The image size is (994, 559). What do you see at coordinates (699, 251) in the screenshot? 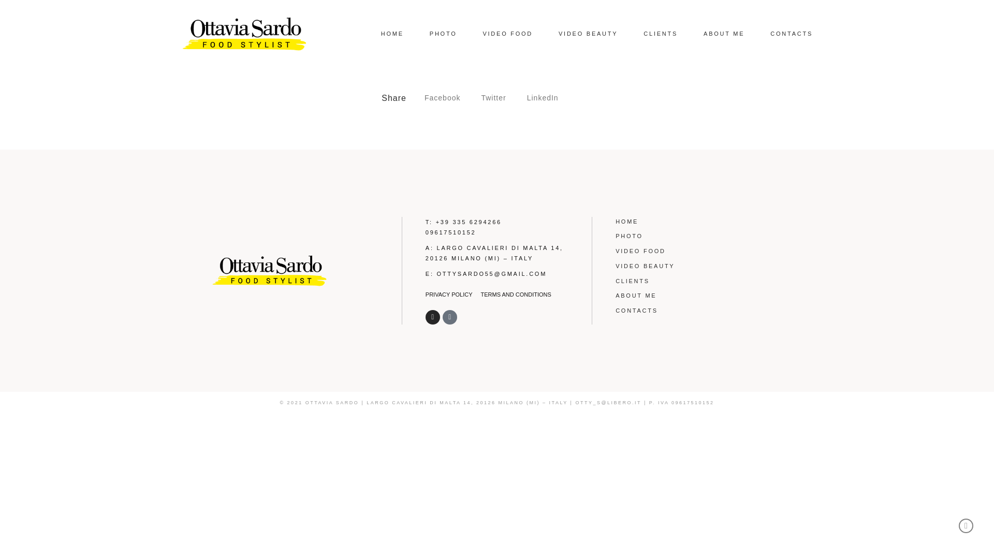
I see `VIDEO FOOD` at bounding box center [699, 251].